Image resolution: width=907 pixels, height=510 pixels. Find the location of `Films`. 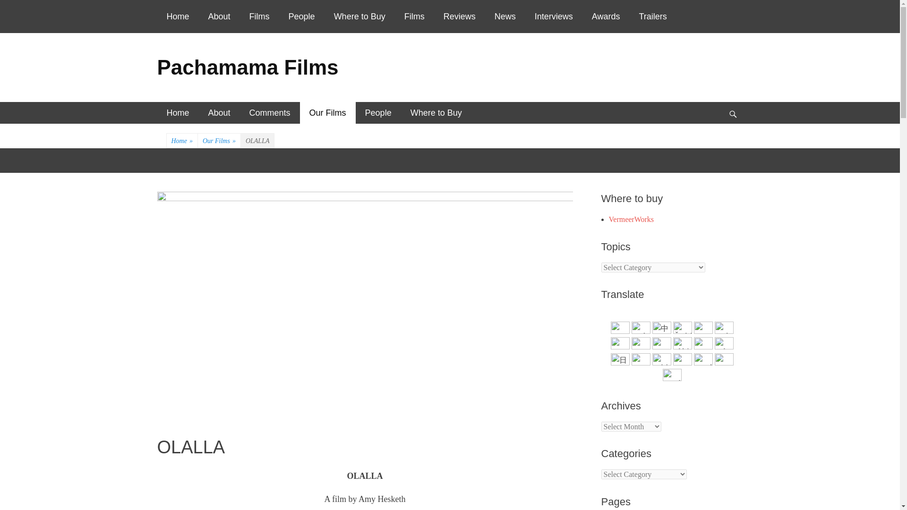

Films is located at coordinates (414, 17).